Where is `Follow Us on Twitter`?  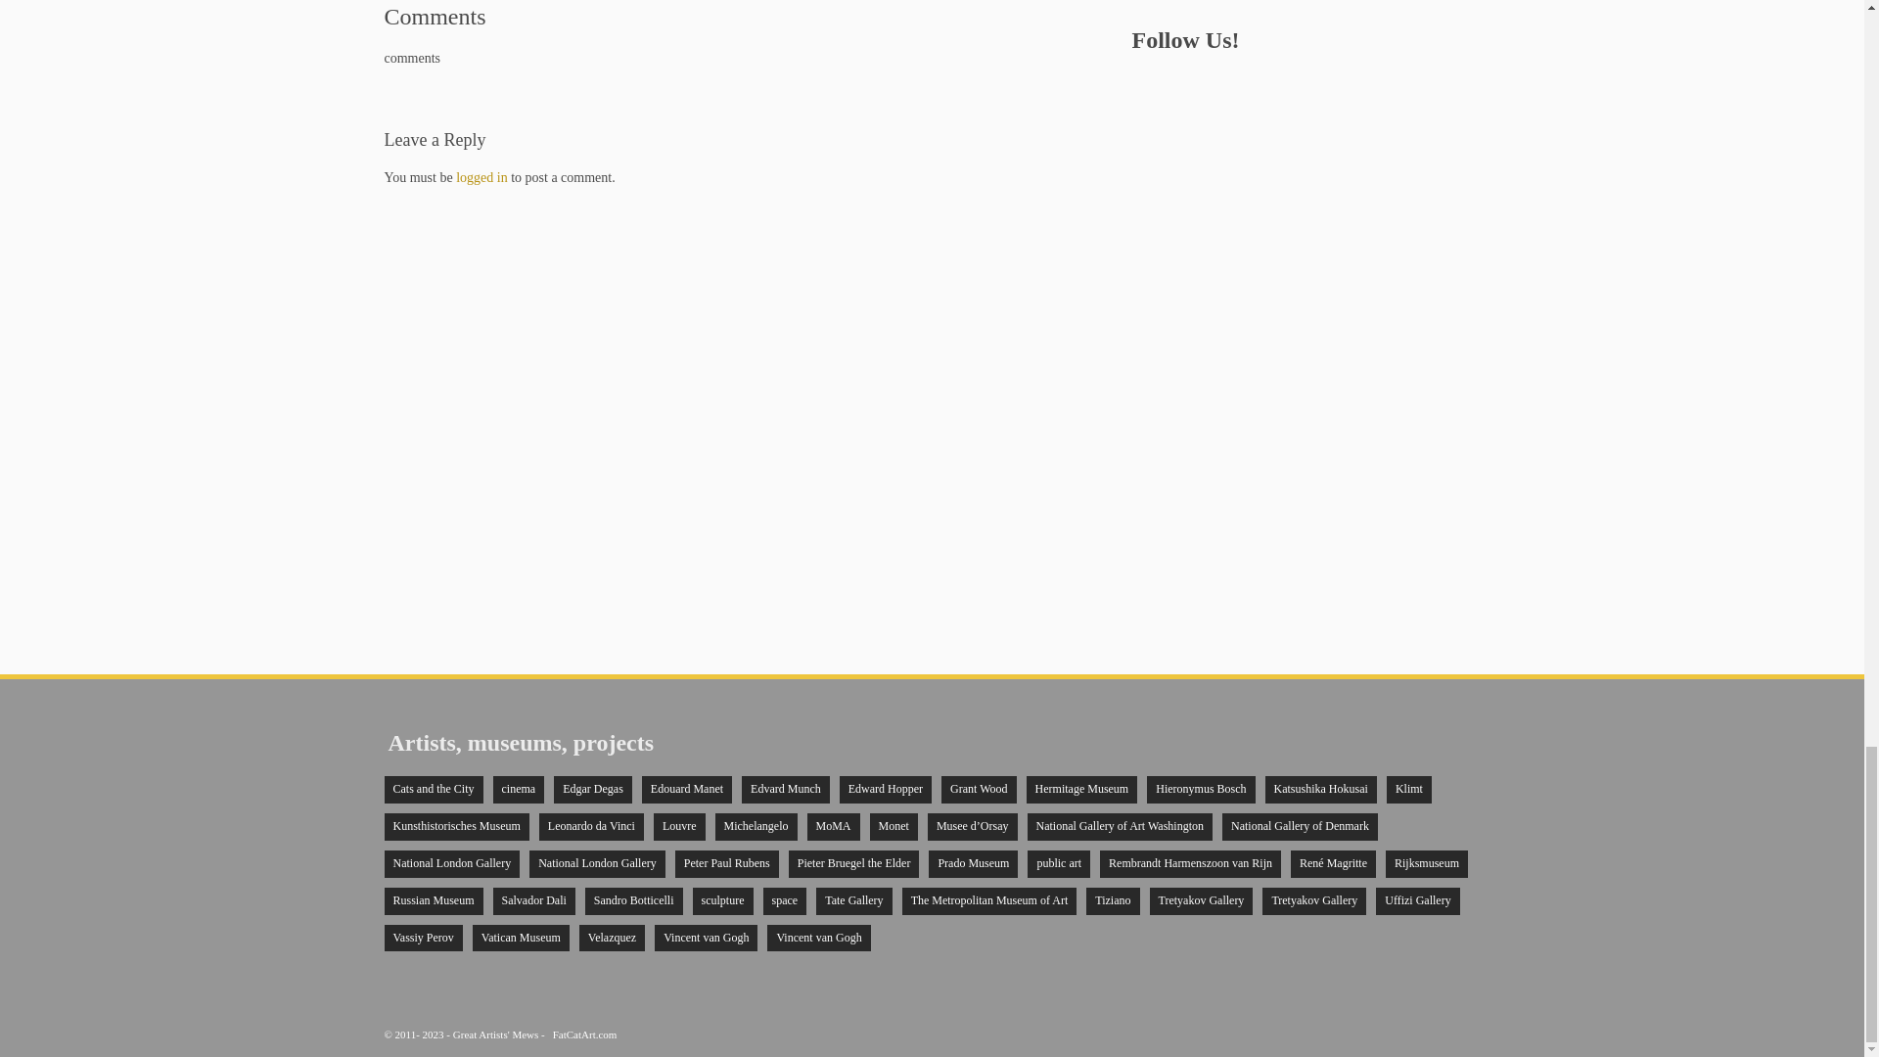 Follow Us on Twitter is located at coordinates (1184, 84).